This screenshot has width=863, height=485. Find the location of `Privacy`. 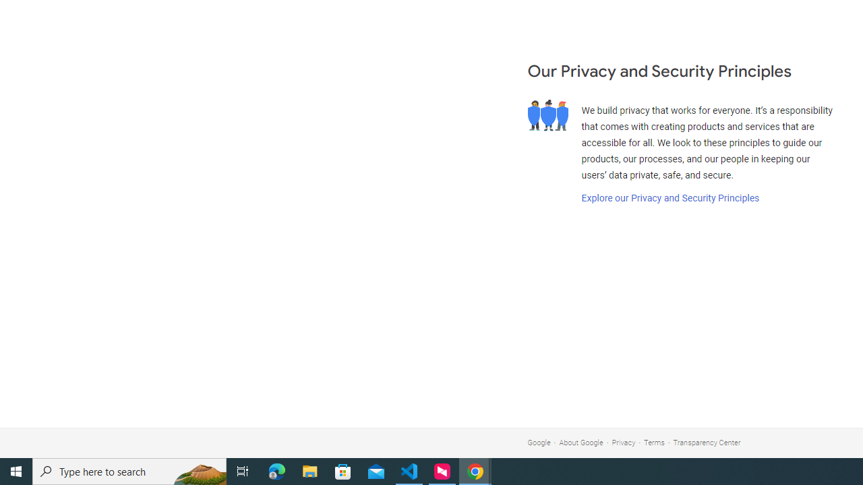

Privacy is located at coordinates (624, 442).